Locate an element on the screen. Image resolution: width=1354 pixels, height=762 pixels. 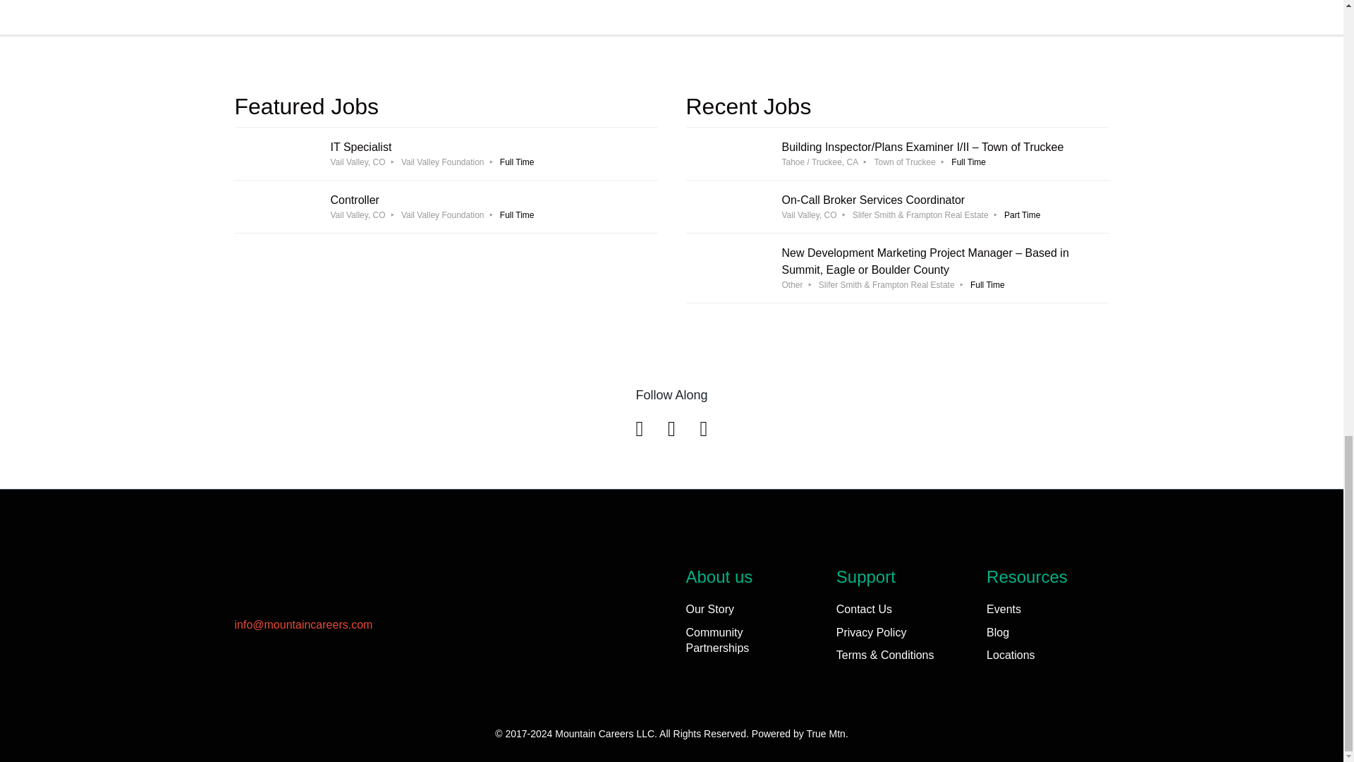
mountain careers white cropped is located at coordinates (446, 206).